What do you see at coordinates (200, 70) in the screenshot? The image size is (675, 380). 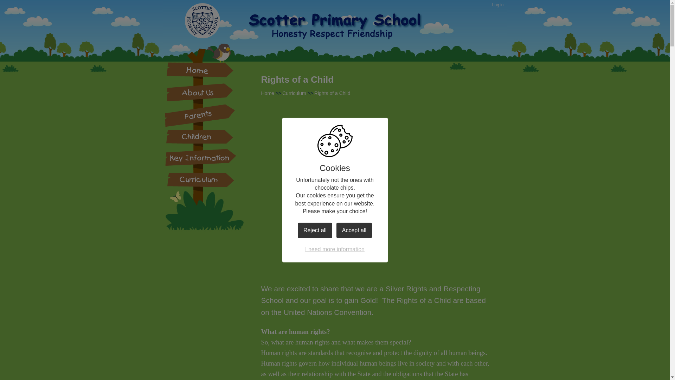 I see `Home` at bounding box center [200, 70].